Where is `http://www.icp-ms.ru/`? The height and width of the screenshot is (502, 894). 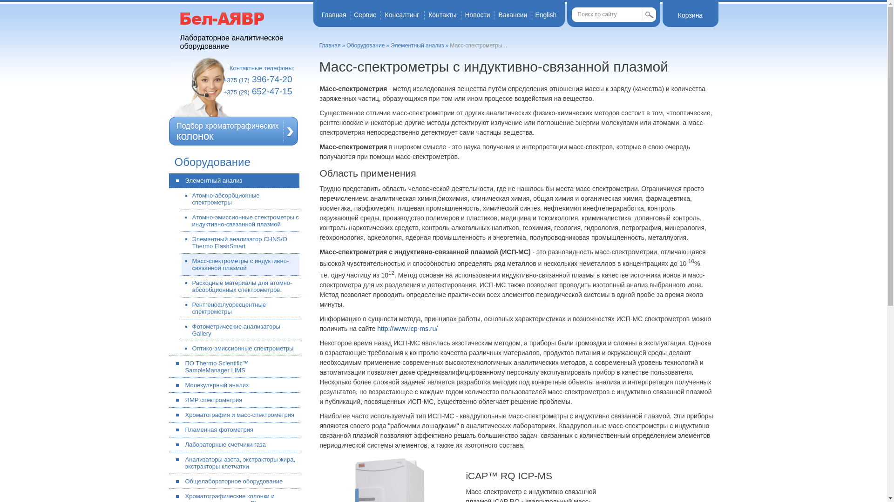 http://www.icp-ms.ru/ is located at coordinates (407, 329).